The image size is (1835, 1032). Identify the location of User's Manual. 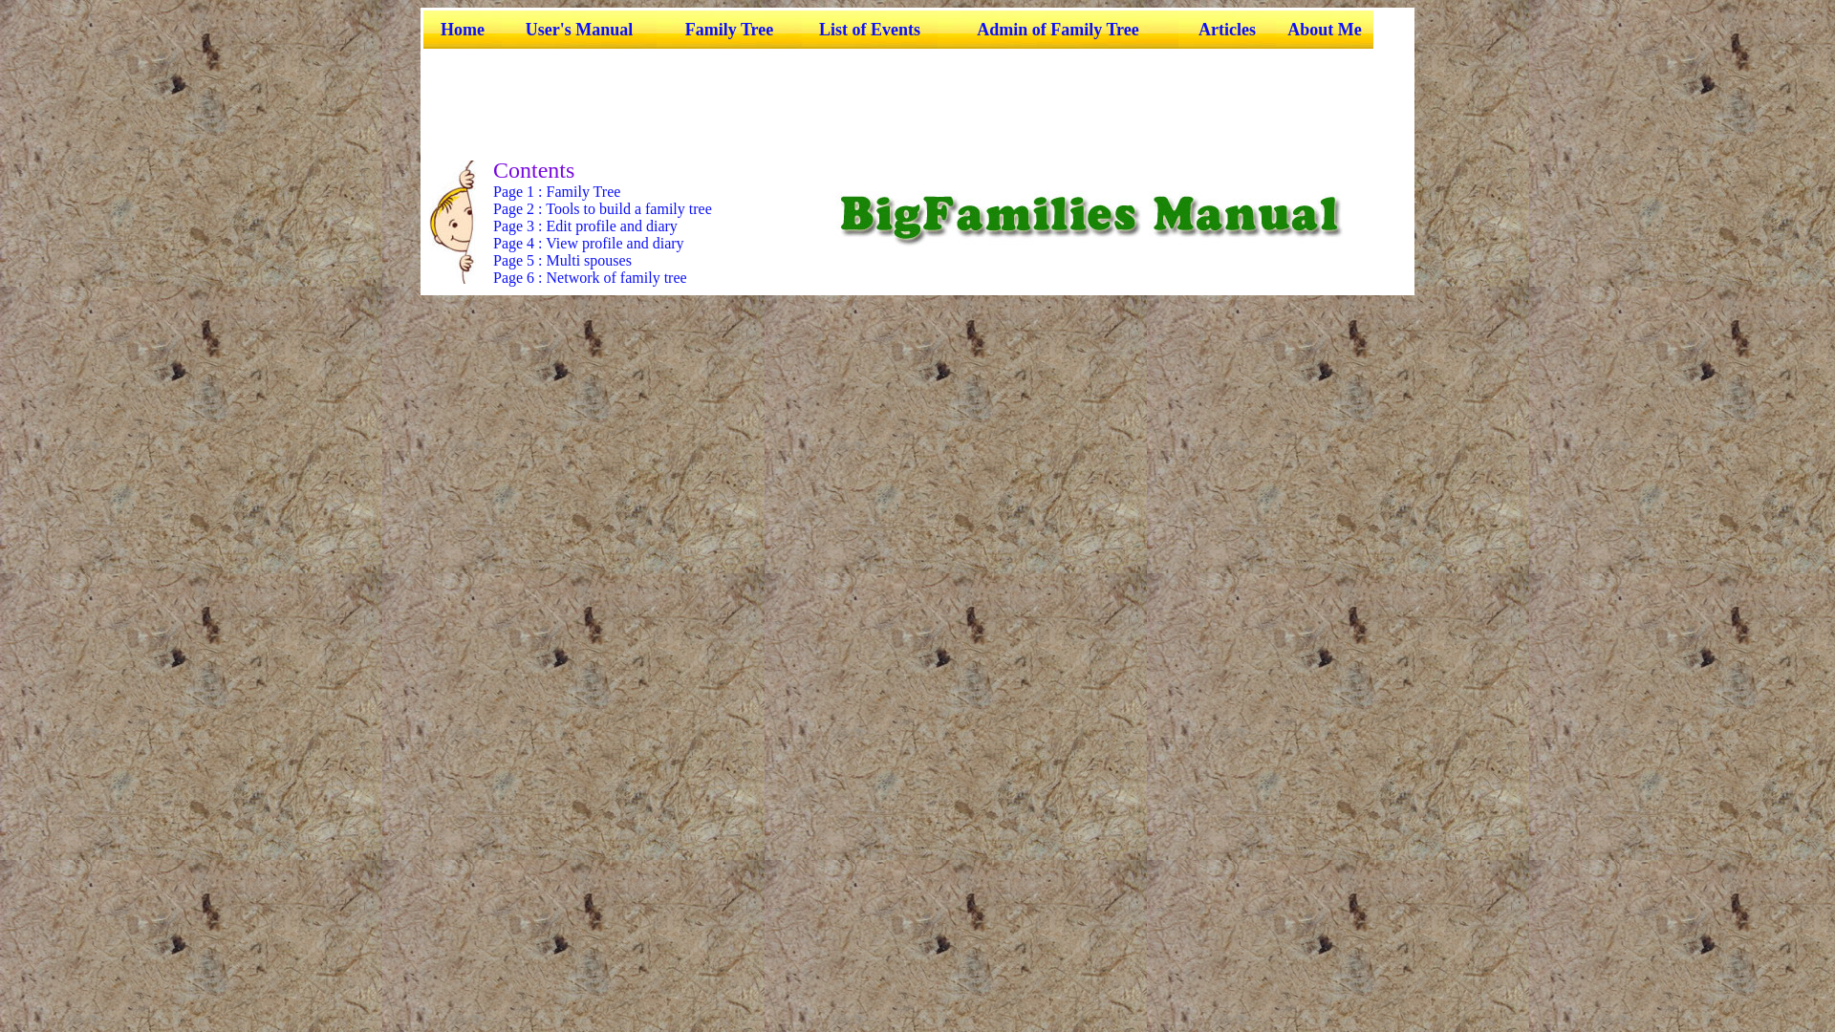
(579, 29).